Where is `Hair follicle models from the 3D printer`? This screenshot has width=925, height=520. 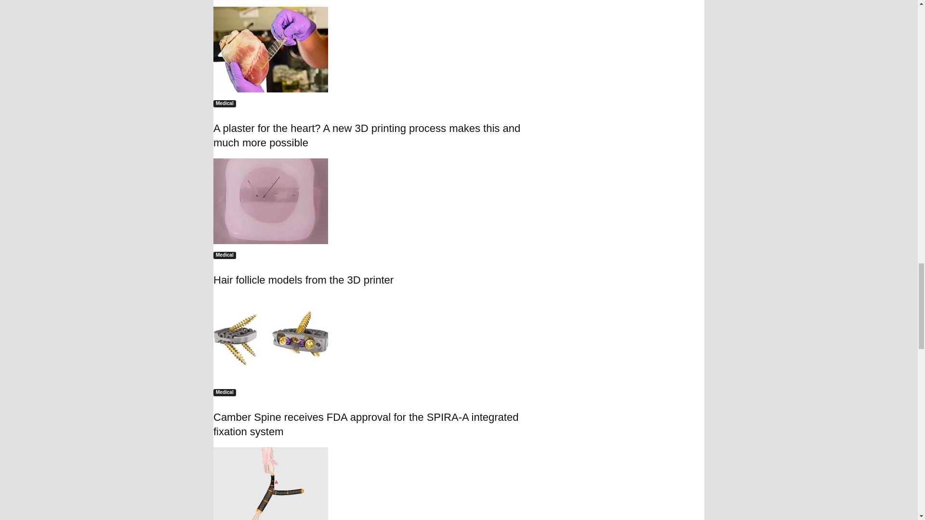
Hair follicle models from the 3D printer is located at coordinates (377, 201).